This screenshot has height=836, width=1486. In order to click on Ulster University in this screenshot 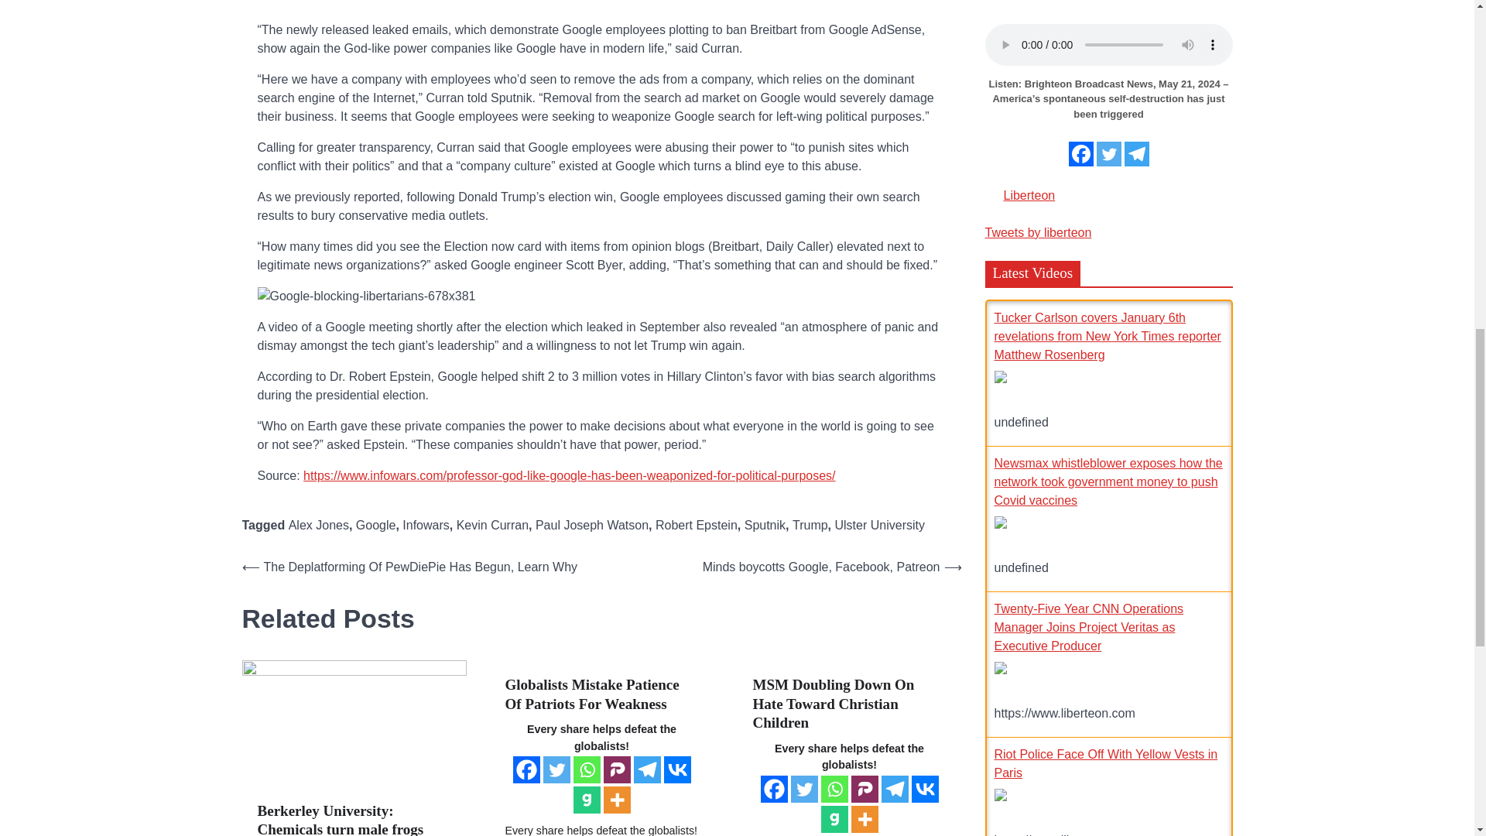, I will do `click(879, 525)`.